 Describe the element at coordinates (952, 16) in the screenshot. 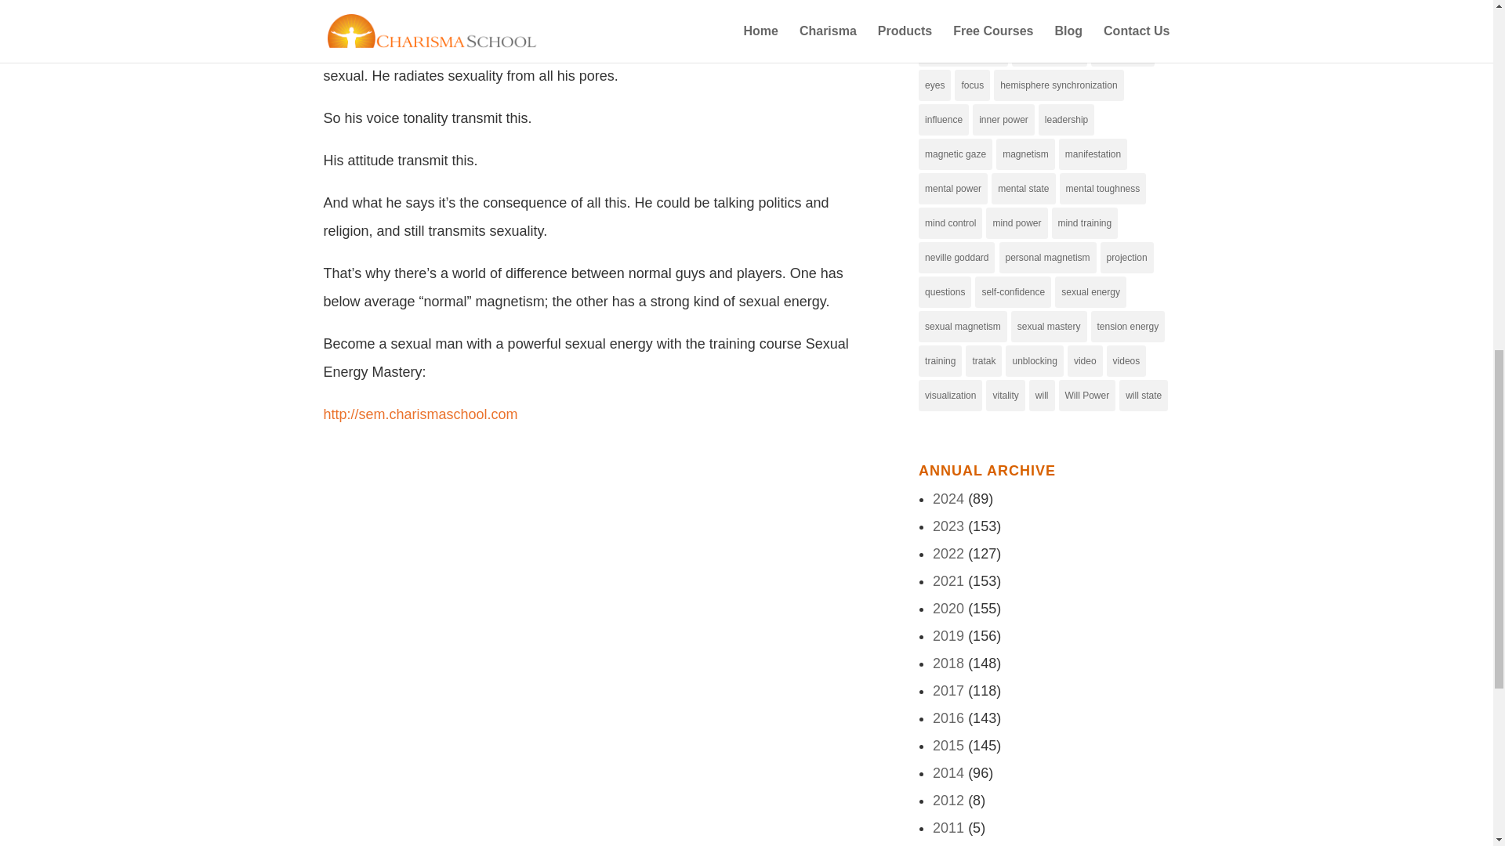

I see `concentration` at that location.